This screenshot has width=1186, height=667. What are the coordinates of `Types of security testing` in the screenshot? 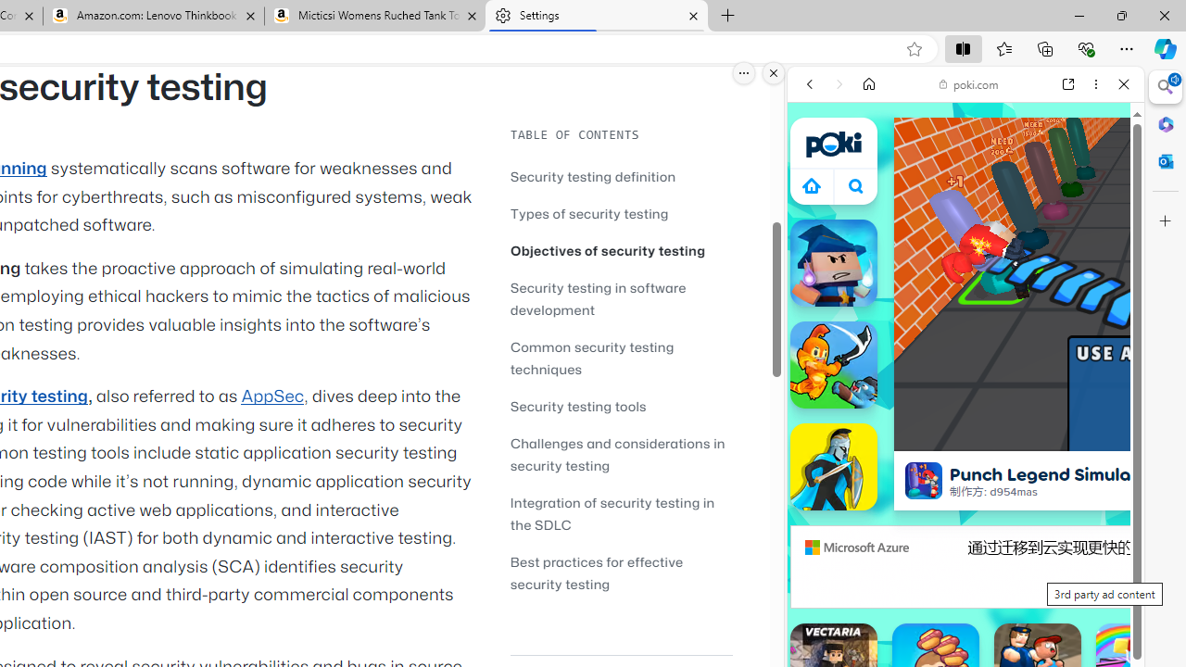 It's located at (621, 213).